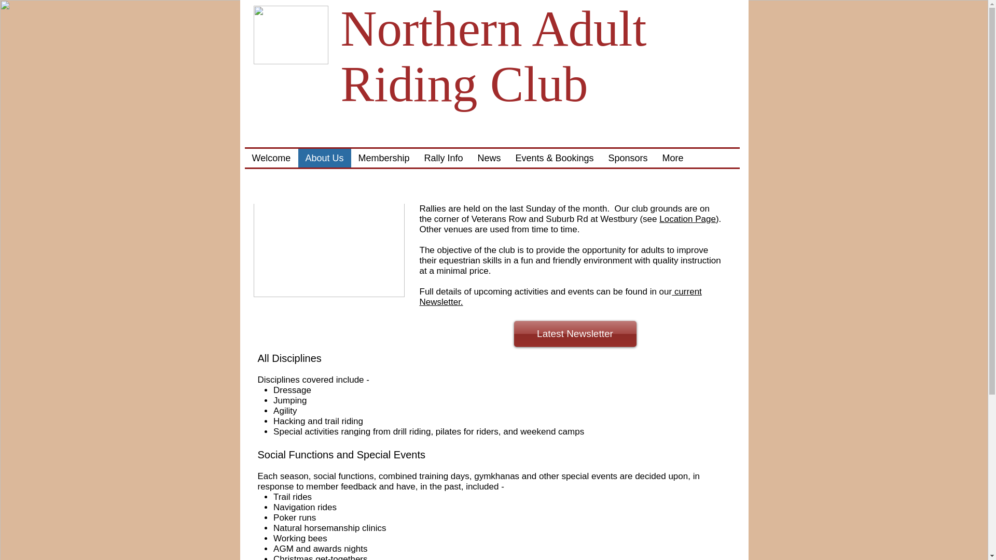 The height and width of the screenshot is (560, 996). What do you see at coordinates (688, 219) in the screenshot?
I see `Location Page` at bounding box center [688, 219].